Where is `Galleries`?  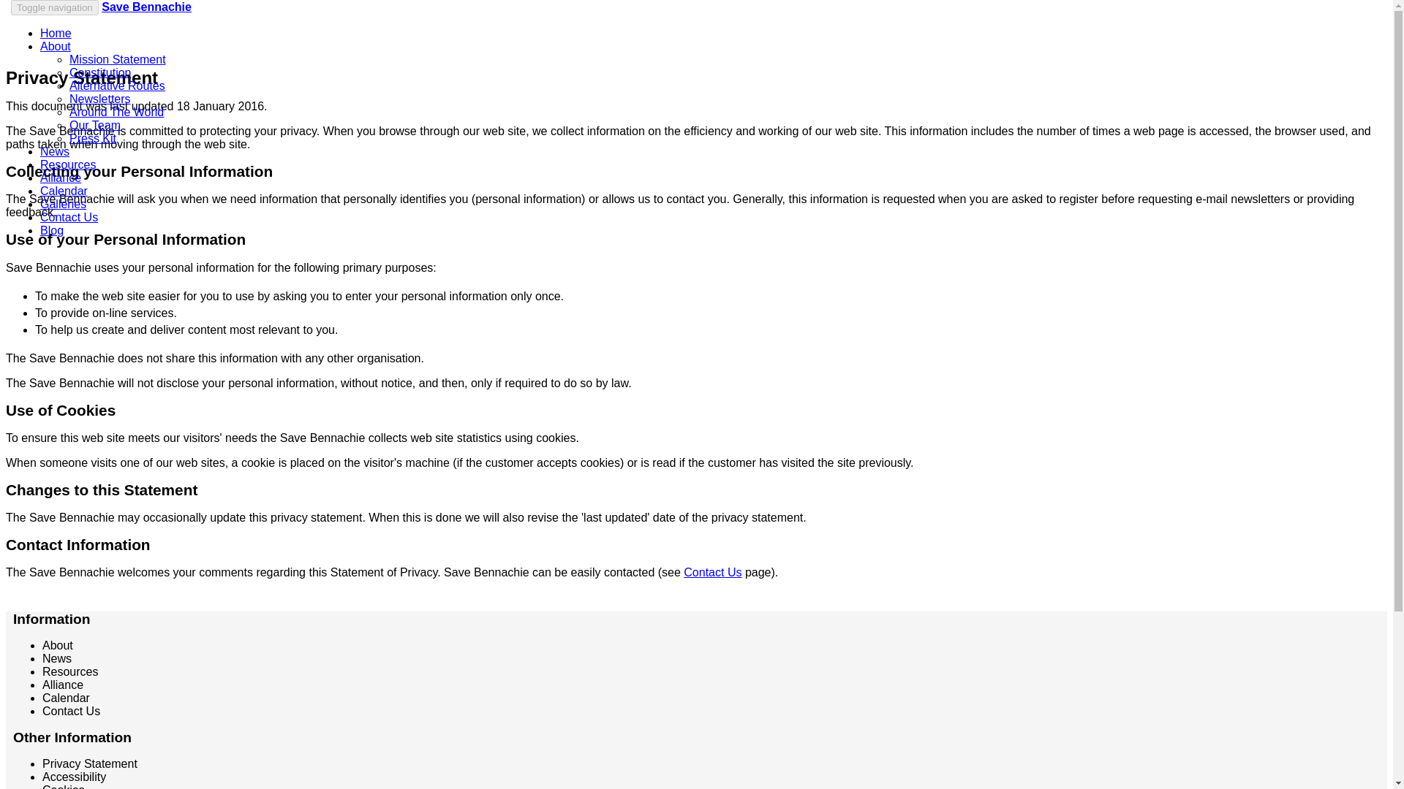 Galleries is located at coordinates (63, 205).